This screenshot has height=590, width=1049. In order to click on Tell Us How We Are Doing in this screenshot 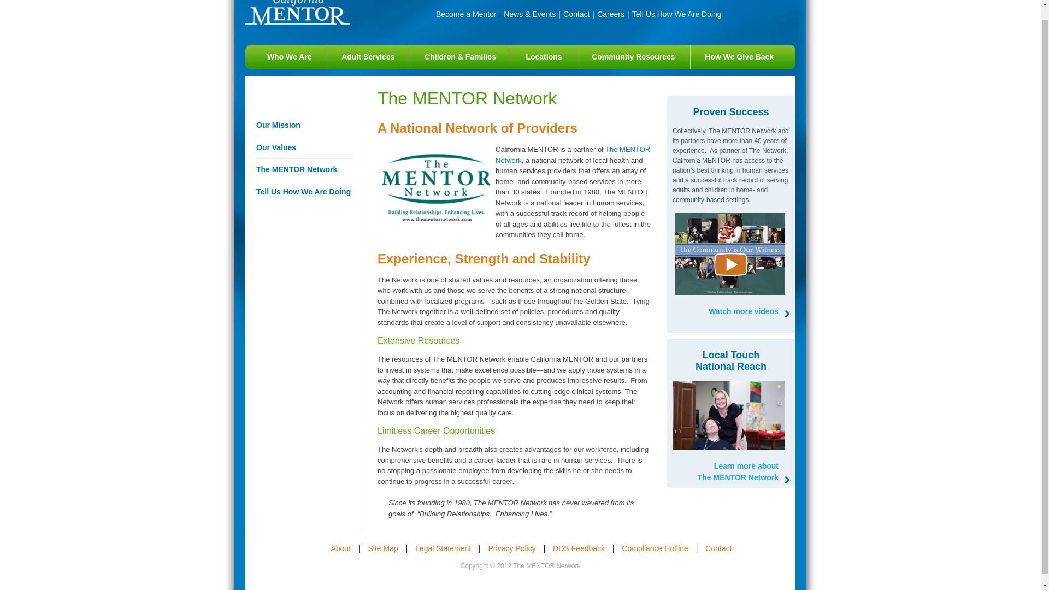, I will do `click(305, 192)`.